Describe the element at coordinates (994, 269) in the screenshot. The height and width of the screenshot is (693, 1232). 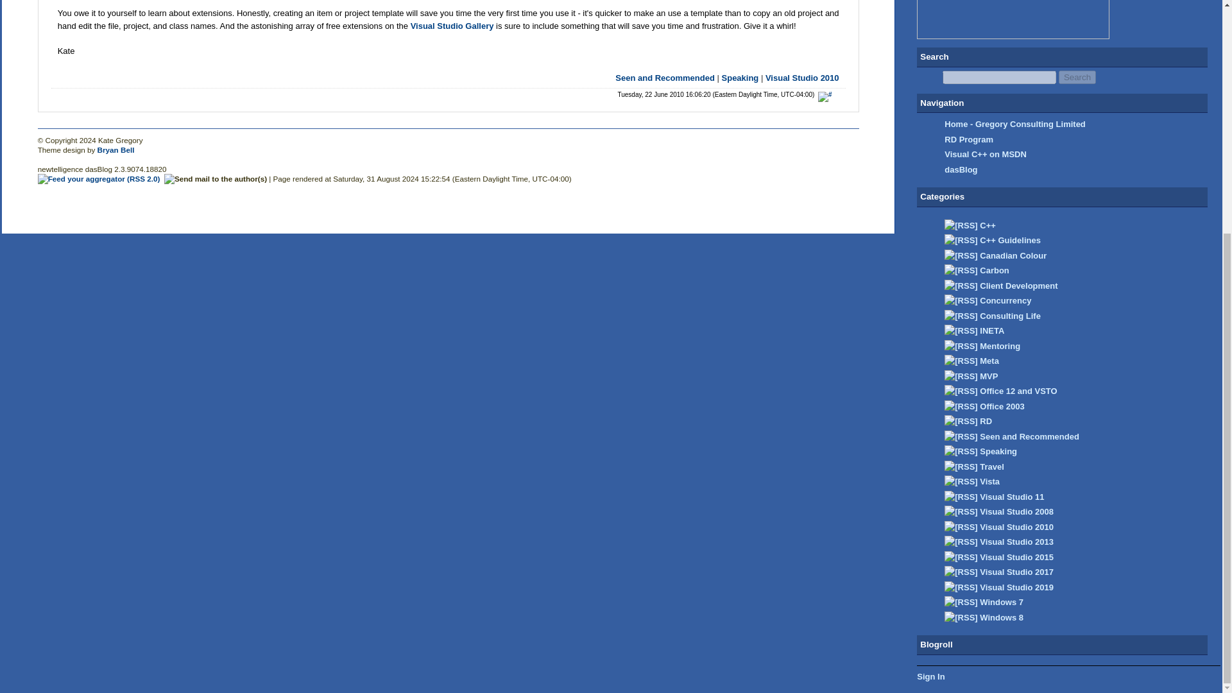
I see `Carbon` at that location.